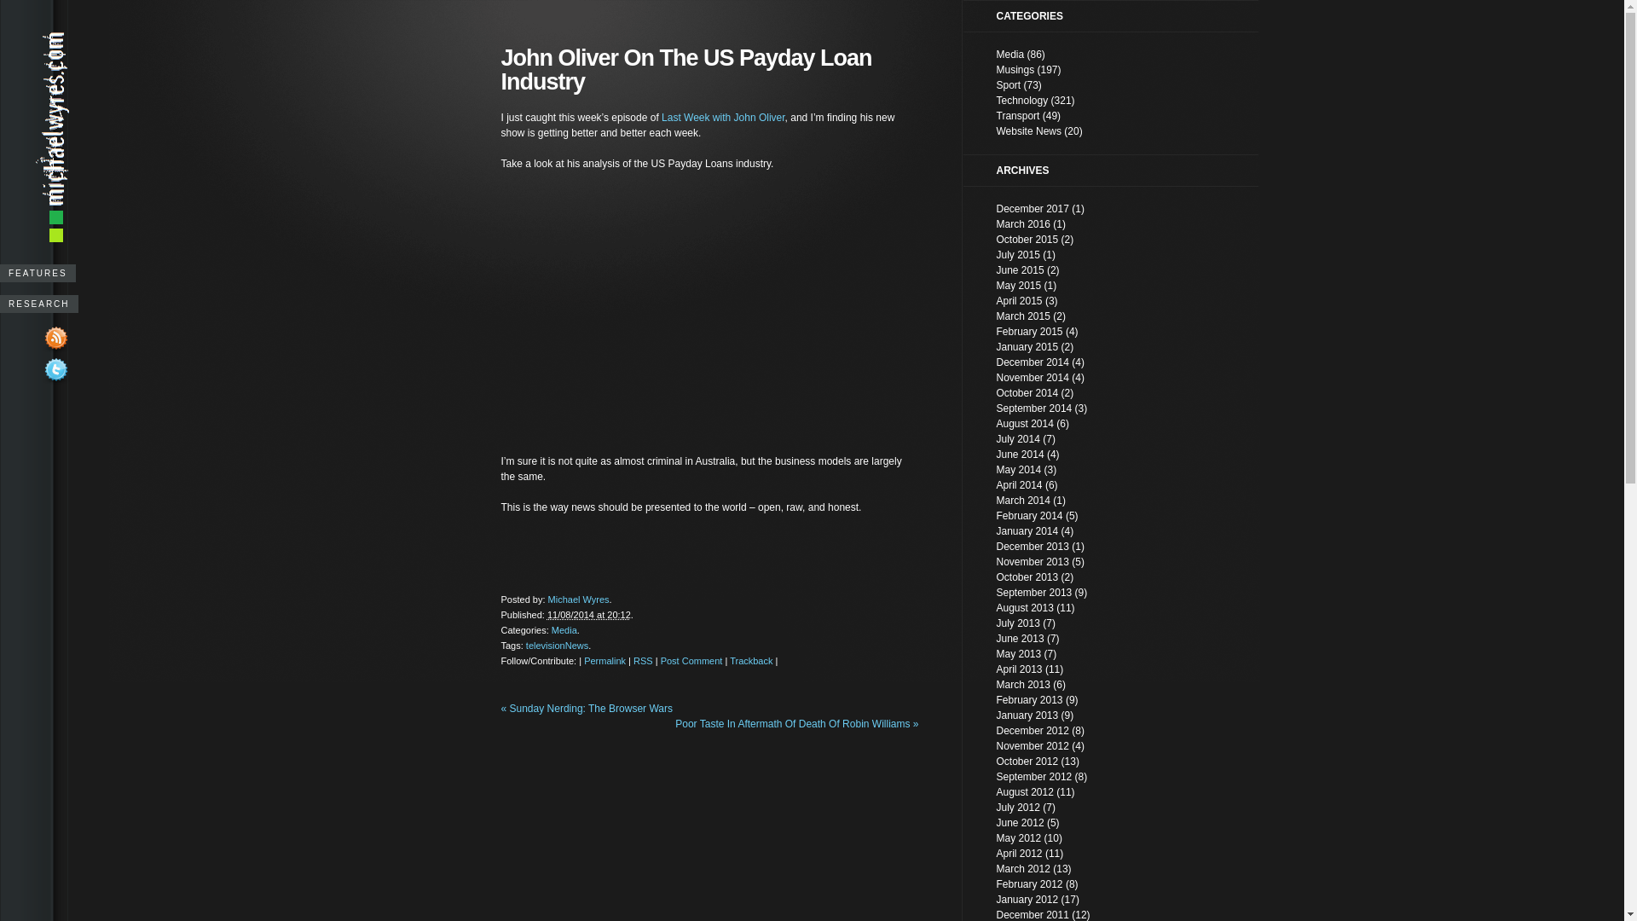  Describe the element at coordinates (1018, 808) in the screenshot. I see `July 2012` at that location.